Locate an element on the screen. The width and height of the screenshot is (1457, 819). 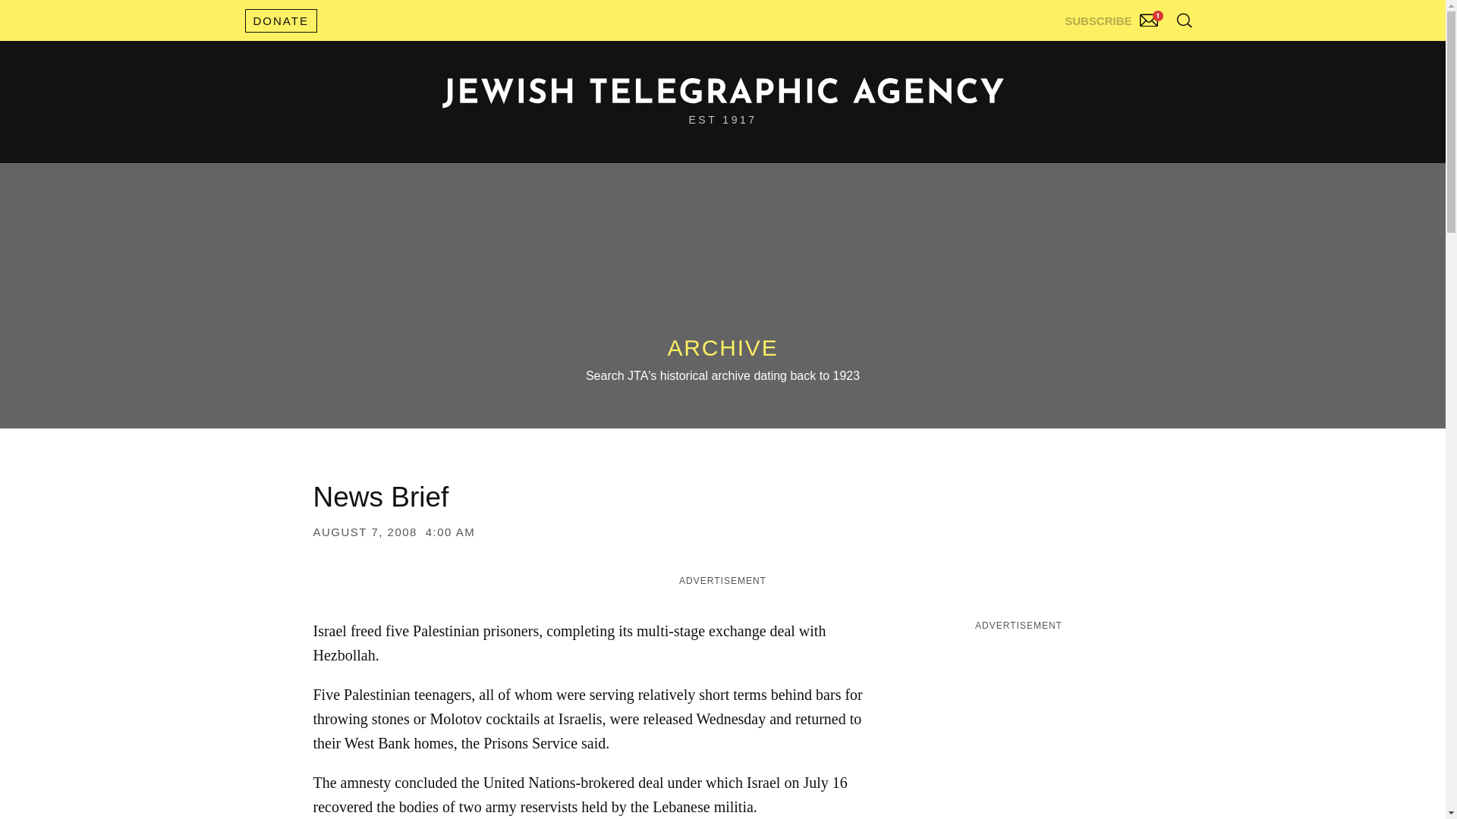
SEARCH TOGGLESEARCH TOGGLE is located at coordinates (1184, 20).